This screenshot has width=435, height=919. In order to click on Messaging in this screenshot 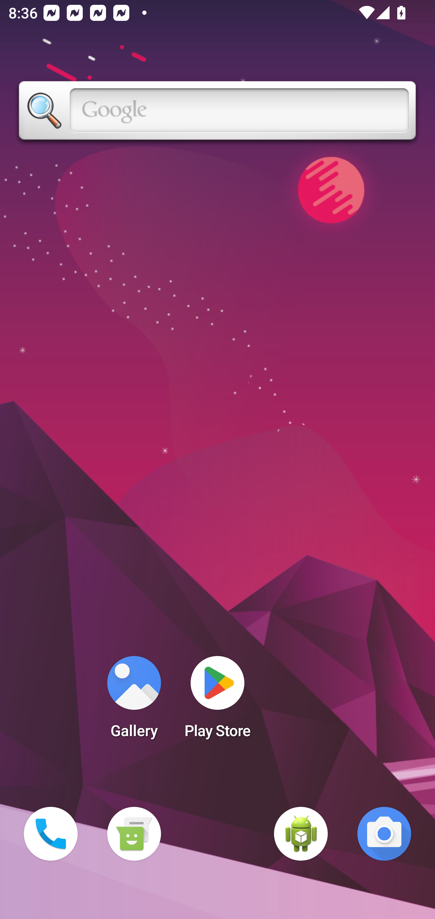, I will do `click(134, 834)`.